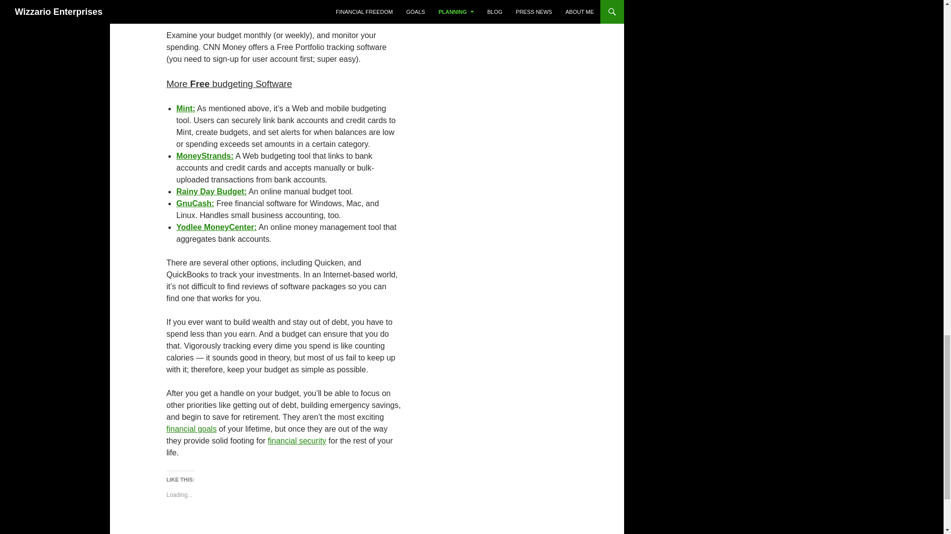 The width and height of the screenshot is (951, 534). What do you see at coordinates (205, 156) in the screenshot?
I see `MoneyStrands:` at bounding box center [205, 156].